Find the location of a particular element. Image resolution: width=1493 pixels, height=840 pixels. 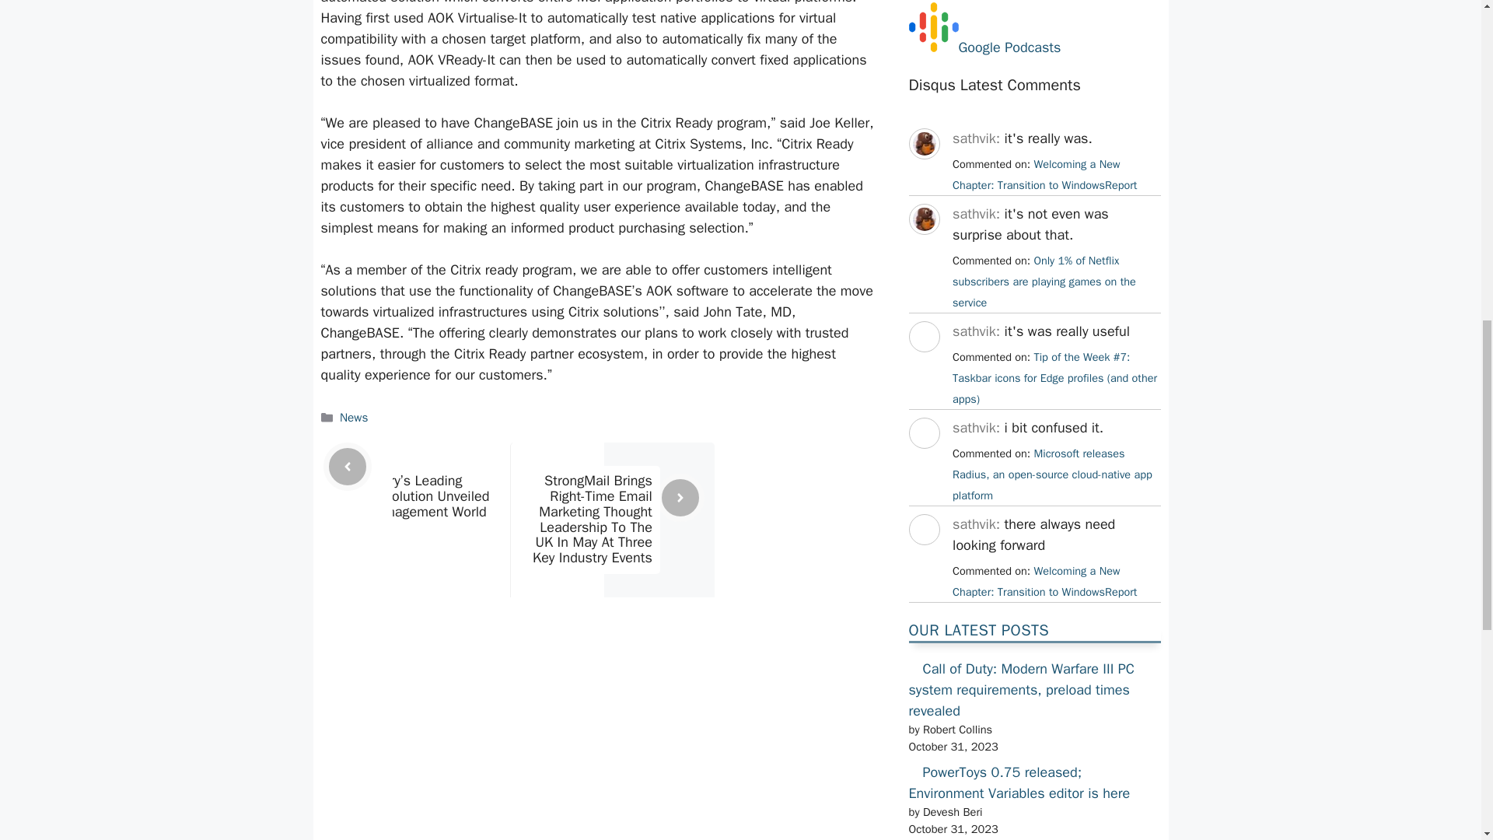

May 20, 2024 is located at coordinates (1044, 581).